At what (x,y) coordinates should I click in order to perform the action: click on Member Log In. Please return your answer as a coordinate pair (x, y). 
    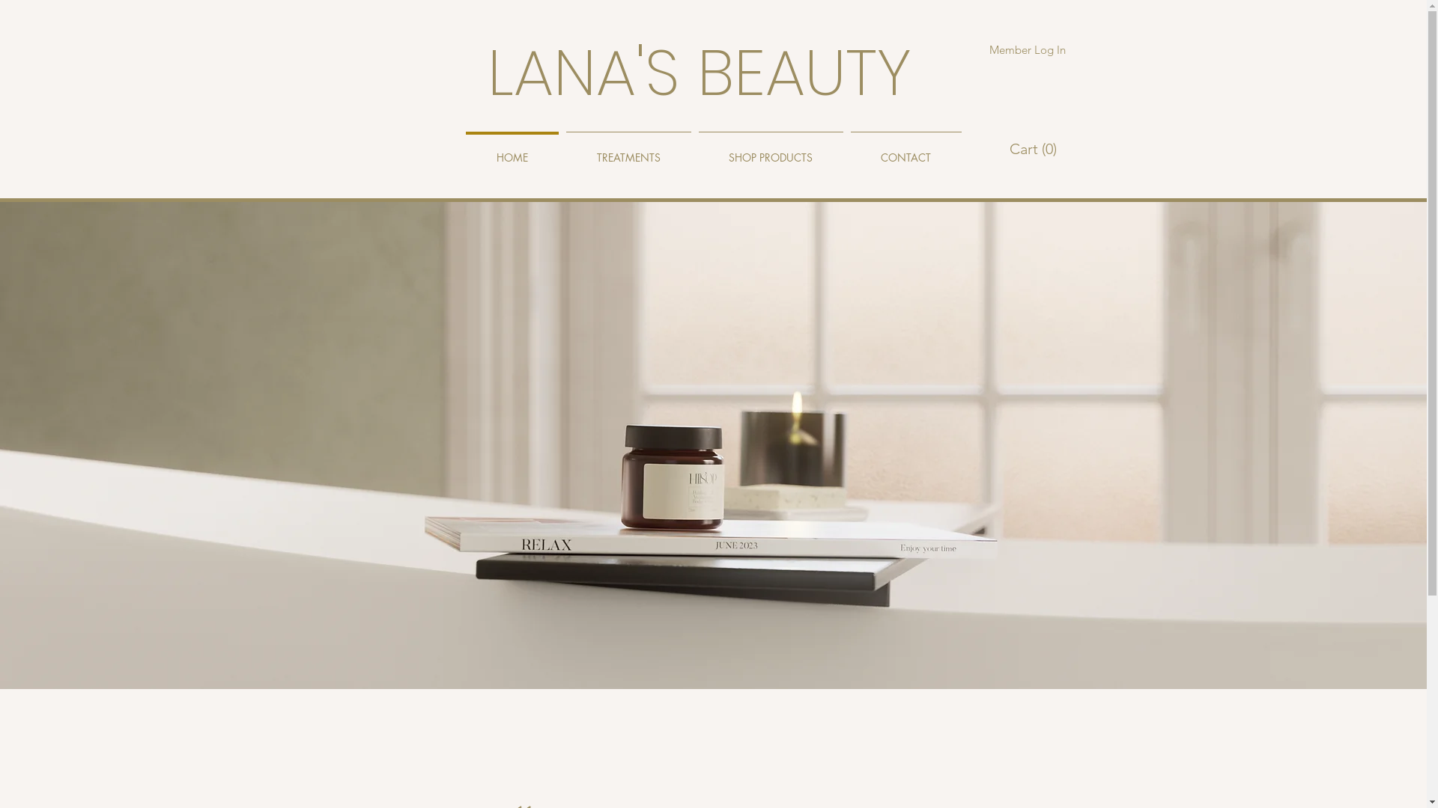
    Looking at the image, I should click on (1022, 49).